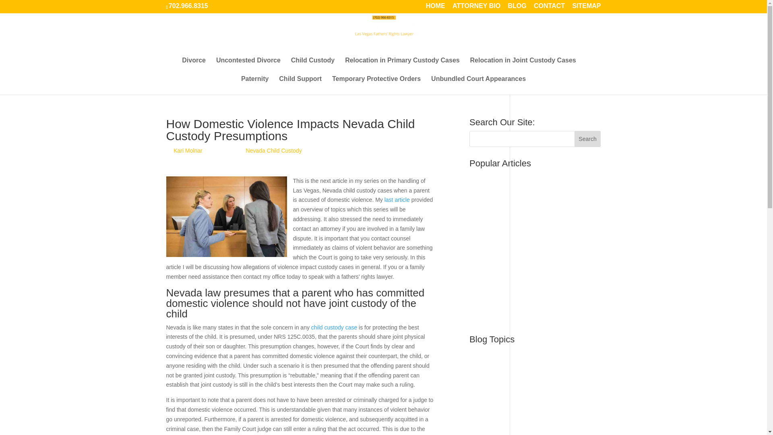 The image size is (773, 435). Describe the element at coordinates (484, 377) in the screenshot. I see `CPS Cases` at that location.